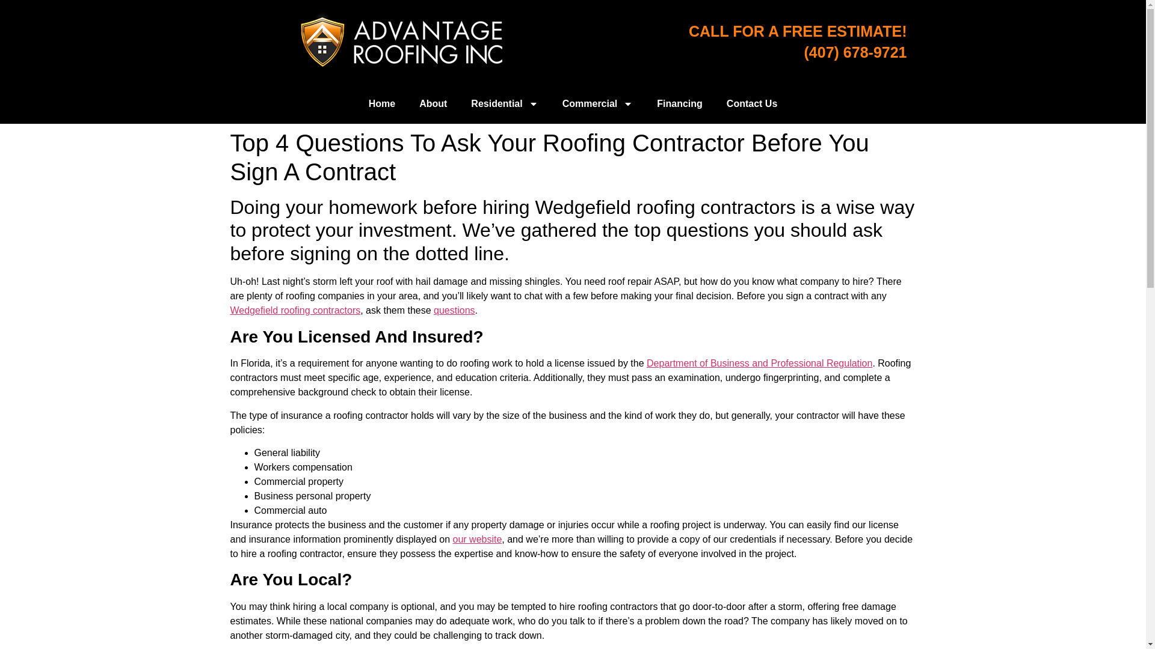 Image resolution: width=1155 pixels, height=649 pixels. I want to click on Residential, so click(504, 103).